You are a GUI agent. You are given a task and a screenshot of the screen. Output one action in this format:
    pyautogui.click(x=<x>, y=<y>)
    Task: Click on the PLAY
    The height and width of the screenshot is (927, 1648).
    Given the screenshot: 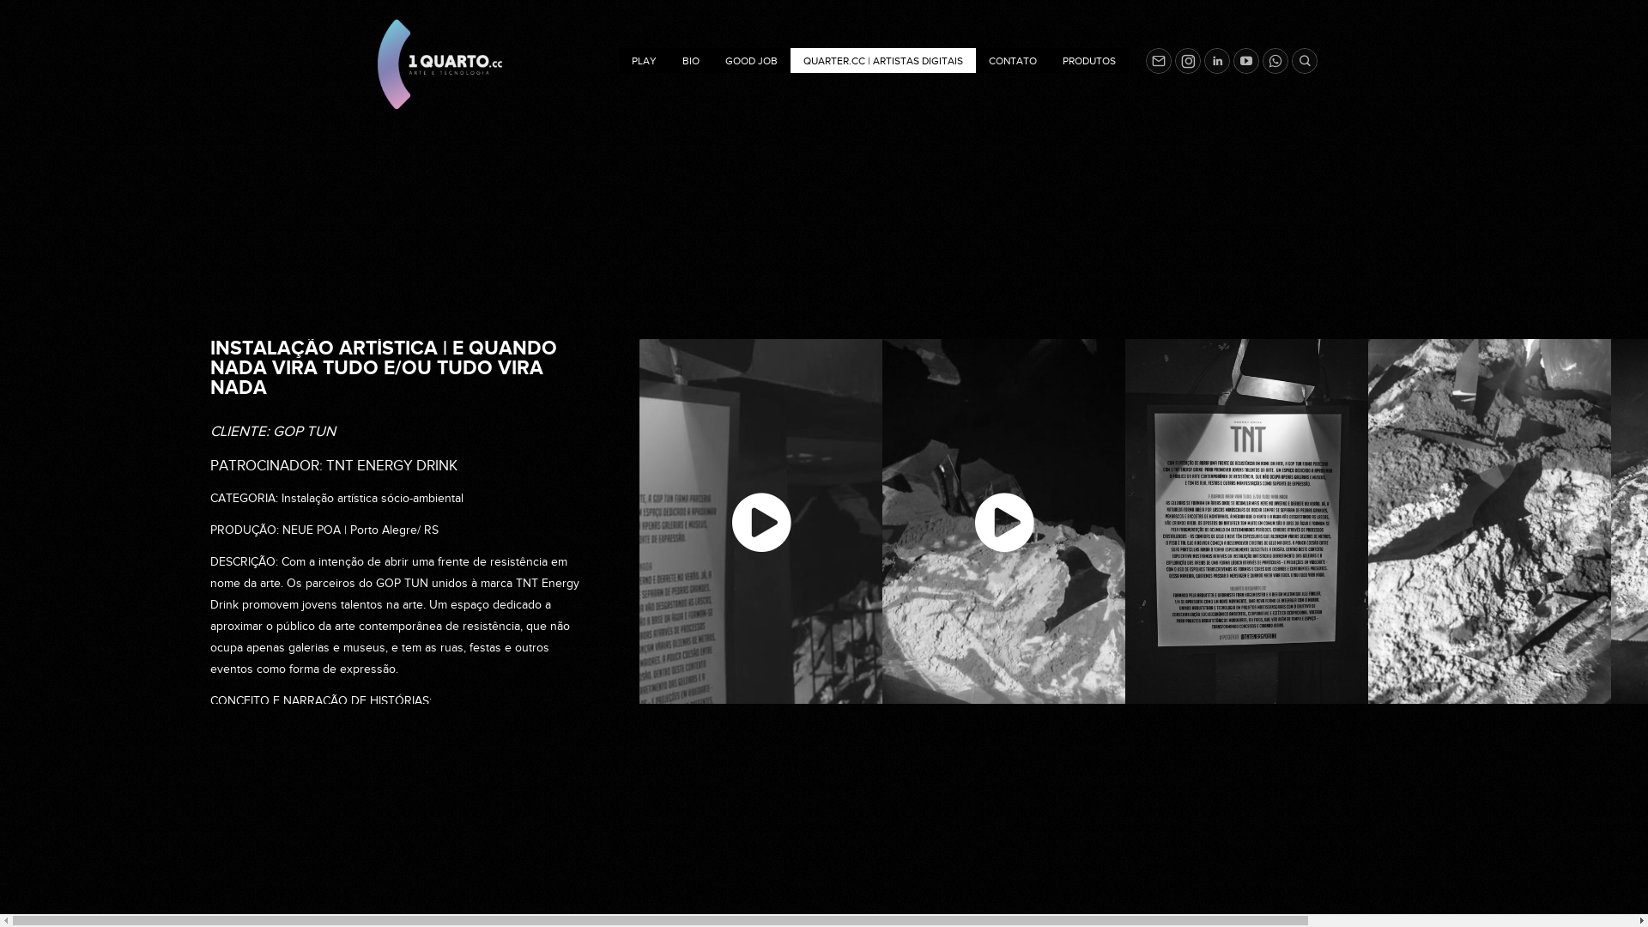 What is the action you would take?
    pyautogui.click(x=644, y=60)
    